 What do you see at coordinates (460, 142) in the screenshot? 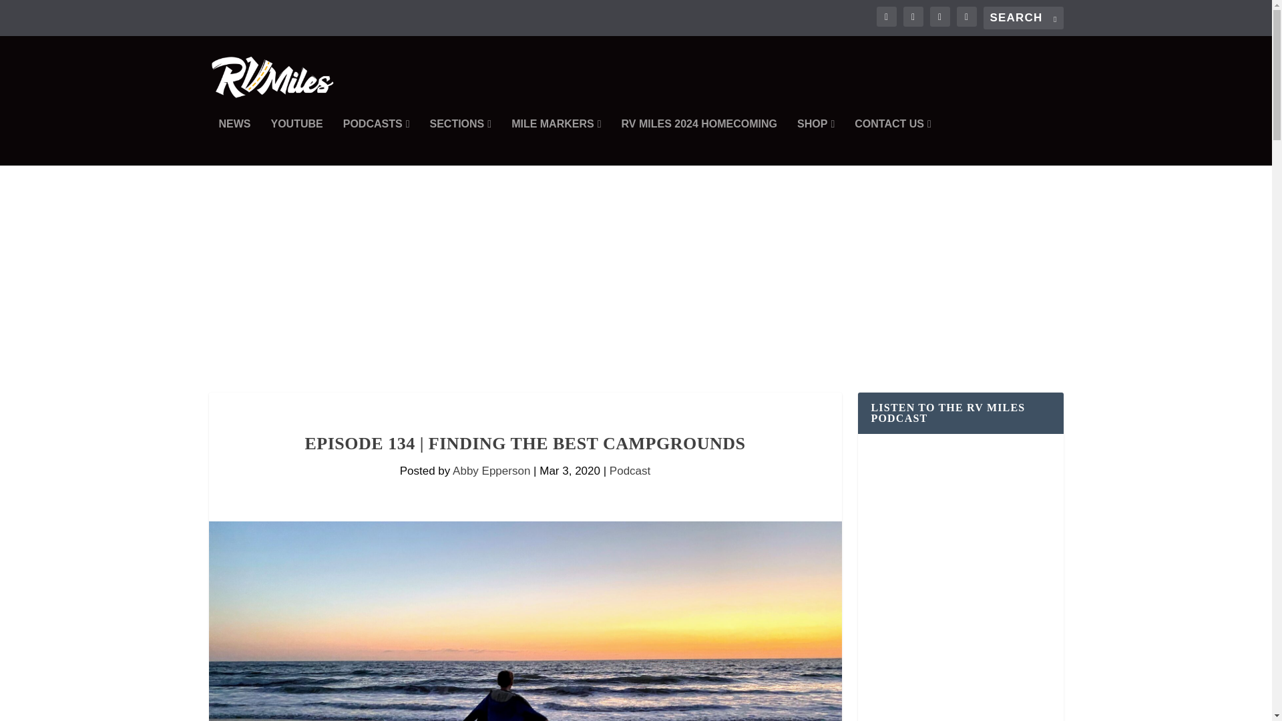
I see `SECTIONS` at bounding box center [460, 142].